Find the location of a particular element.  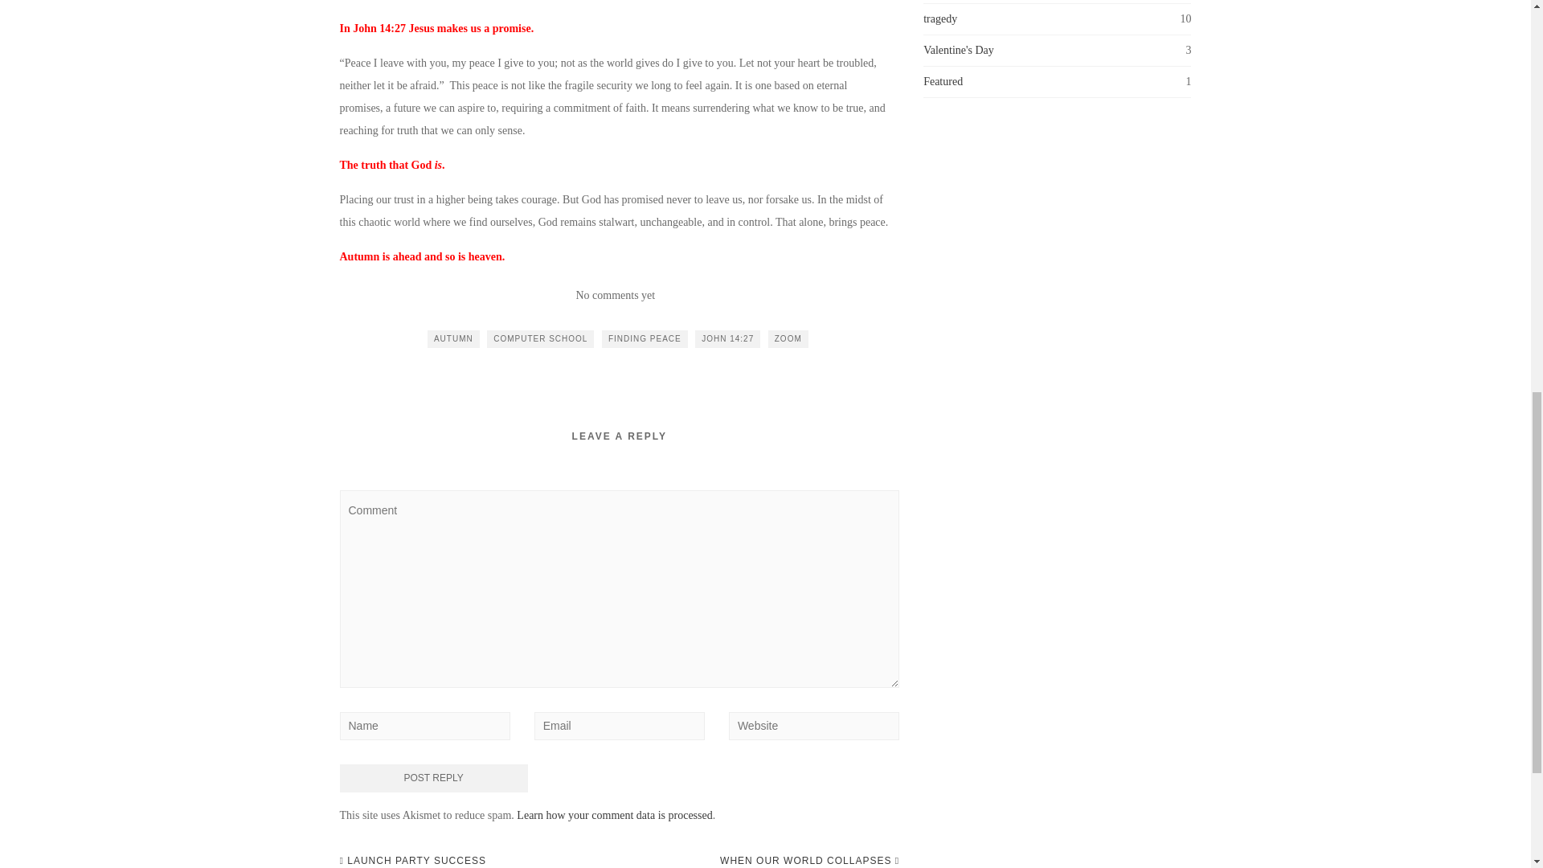

JOHN 14:27 is located at coordinates (728, 339).